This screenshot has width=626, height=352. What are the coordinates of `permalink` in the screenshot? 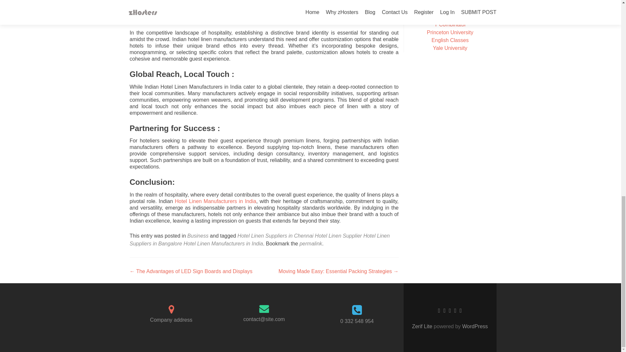 It's located at (311, 243).